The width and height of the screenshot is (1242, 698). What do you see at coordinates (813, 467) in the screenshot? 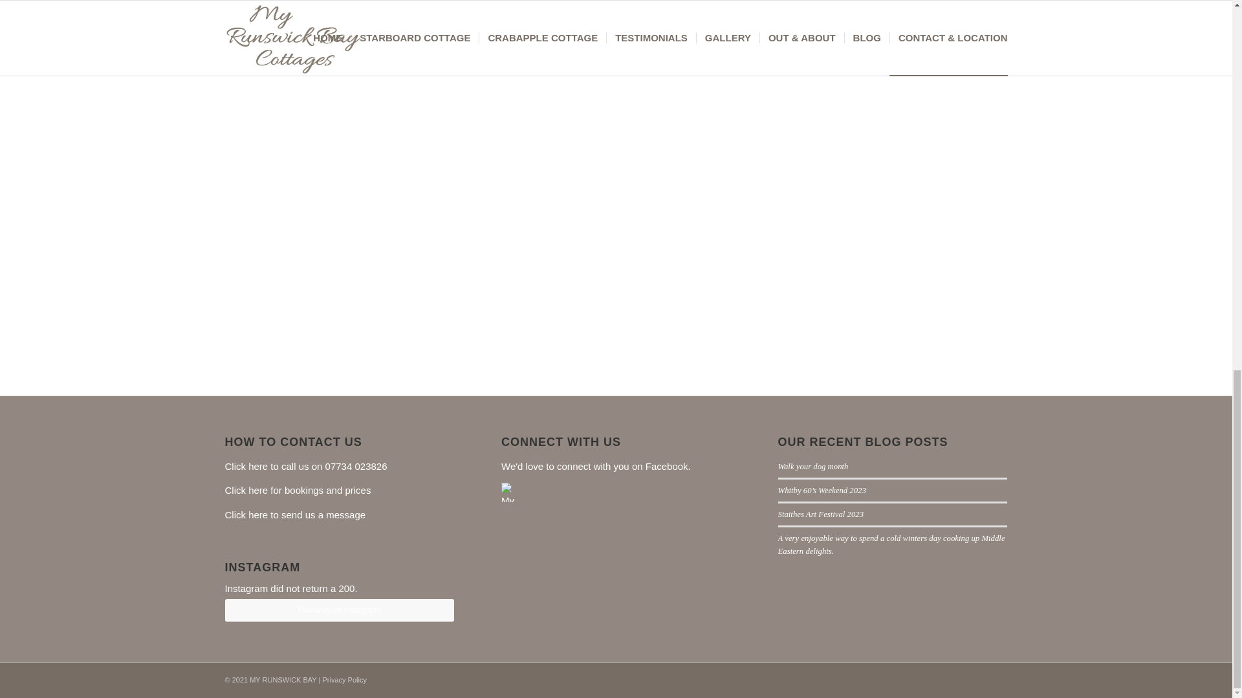
I see `Walk your dog month` at bounding box center [813, 467].